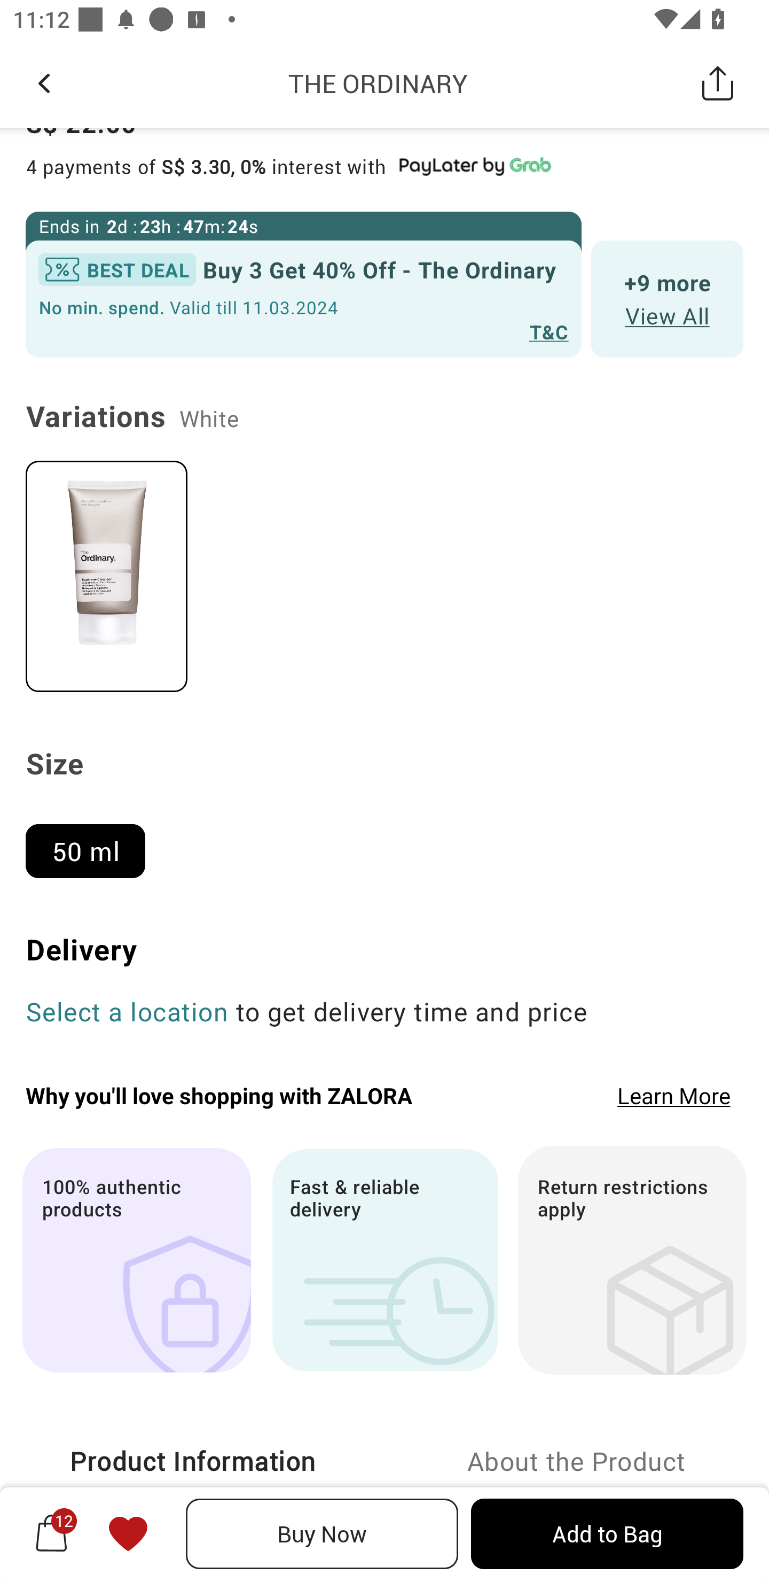  What do you see at coordinates (632, 1260) in the screenshot?
I see `Return restrictions apply` at bounding box center [632, 1260].